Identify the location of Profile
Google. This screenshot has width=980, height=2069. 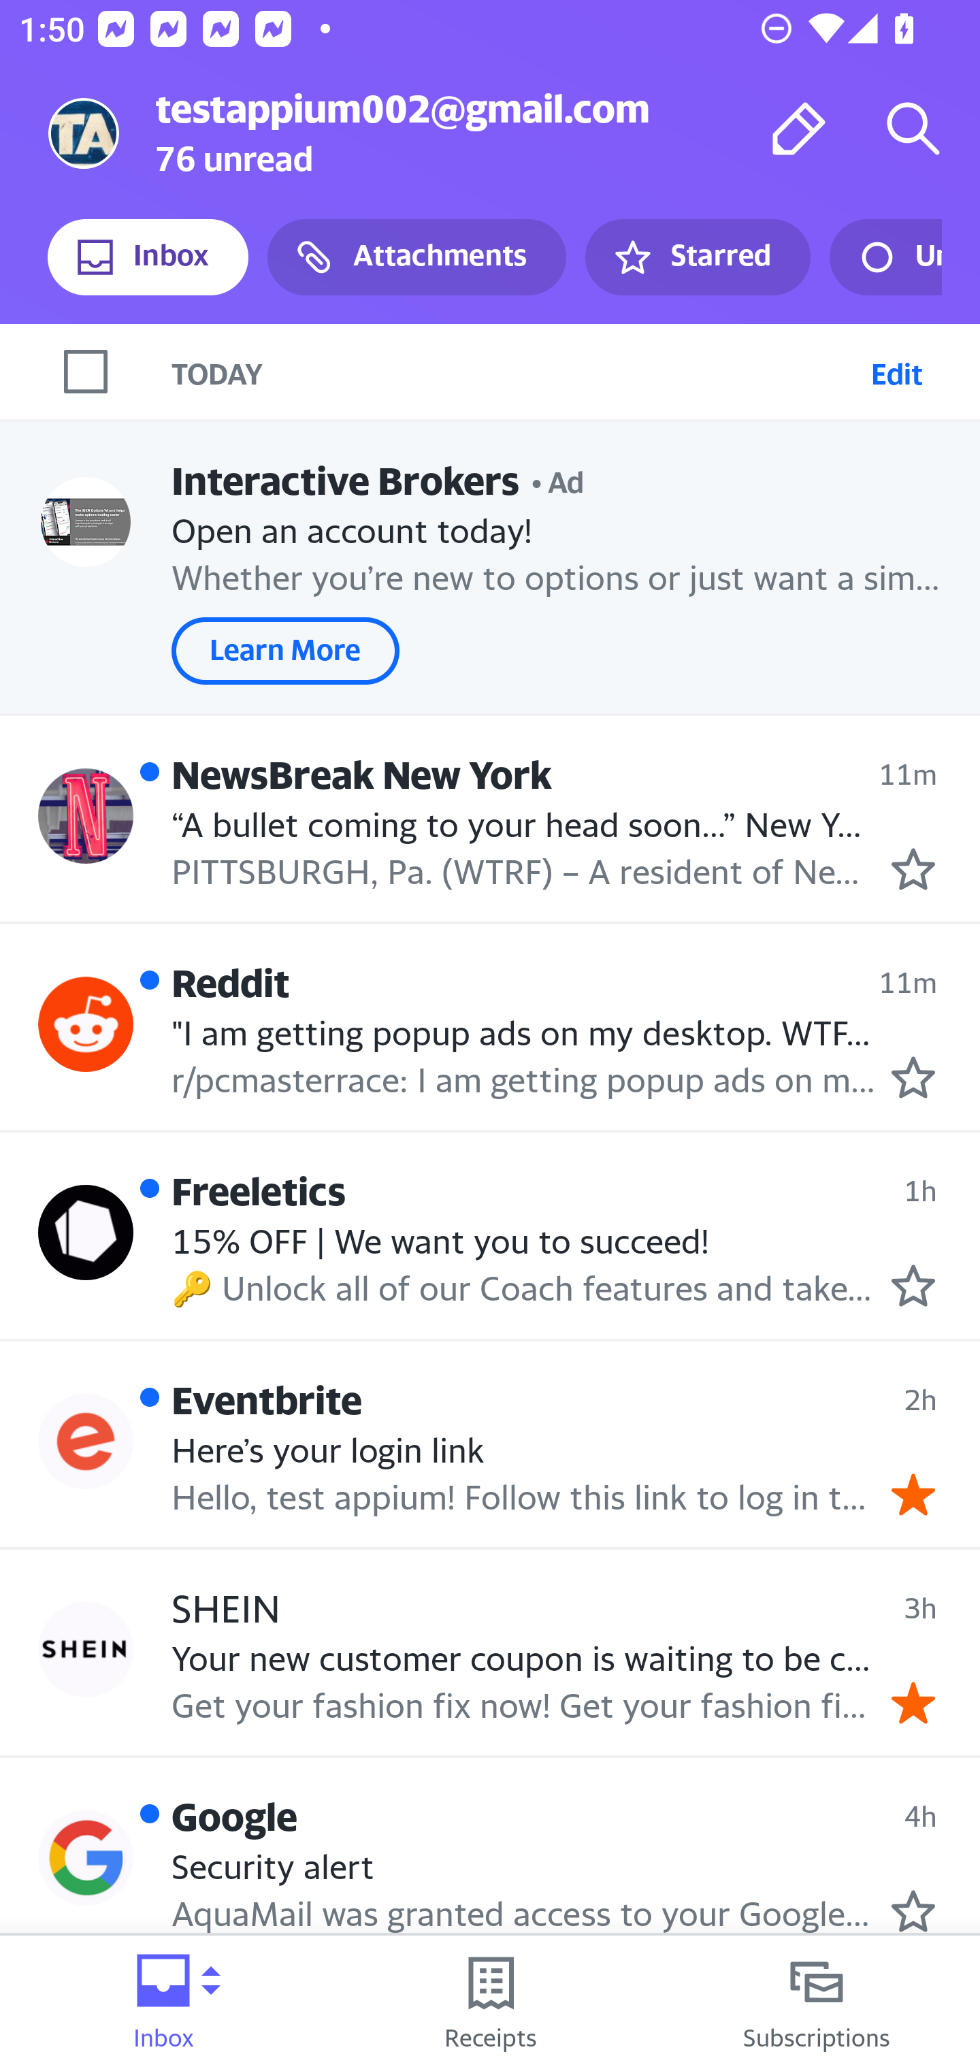
(86, 1858).